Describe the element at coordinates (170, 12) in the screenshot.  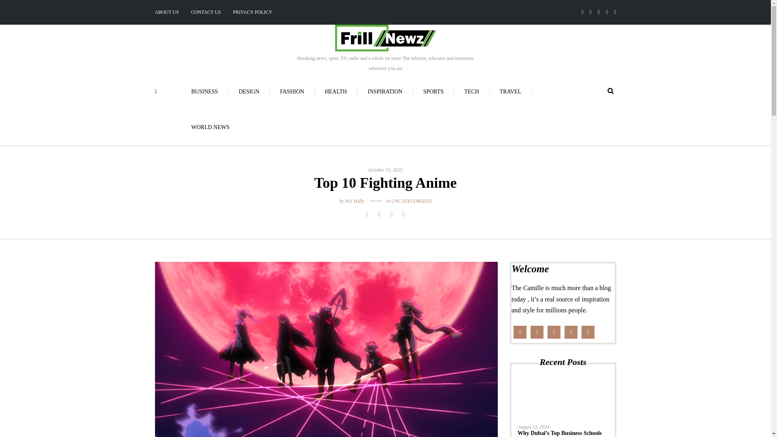
I see `ABOUT US` at that location.